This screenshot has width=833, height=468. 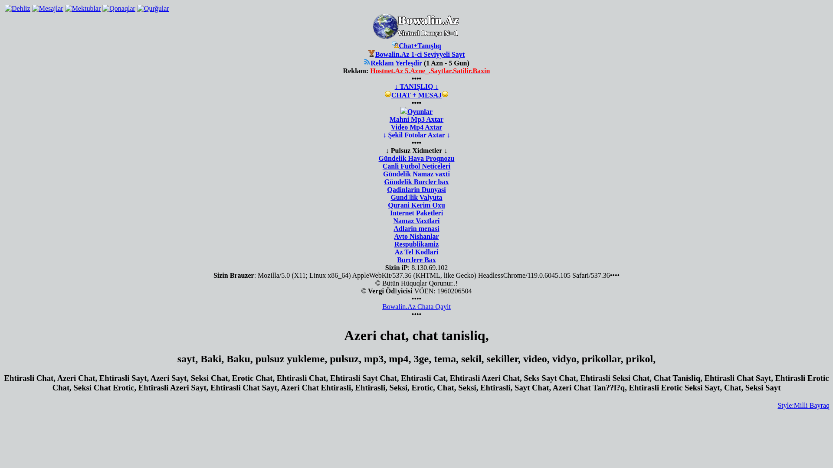 What do you see at coordinates (416, 252) in the screenshot?
I see `Az Tel Kodlari` at bounding box center [416, 252].